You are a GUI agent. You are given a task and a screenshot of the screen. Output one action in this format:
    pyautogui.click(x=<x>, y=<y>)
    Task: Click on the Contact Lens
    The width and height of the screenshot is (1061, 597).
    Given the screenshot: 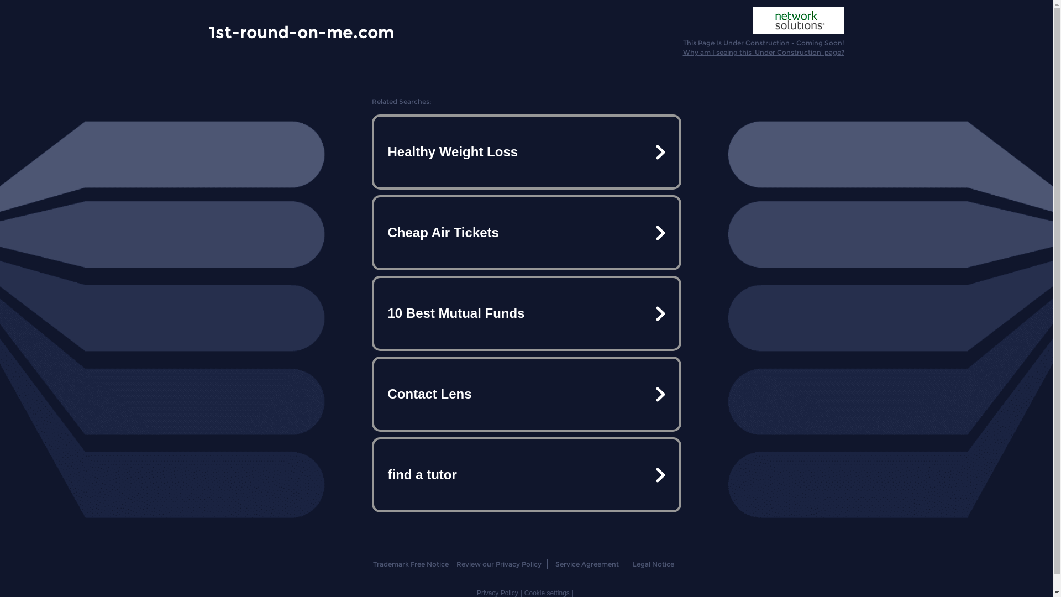 What is the action you would take?
    pyautogui.click(x=526, y=394)
    